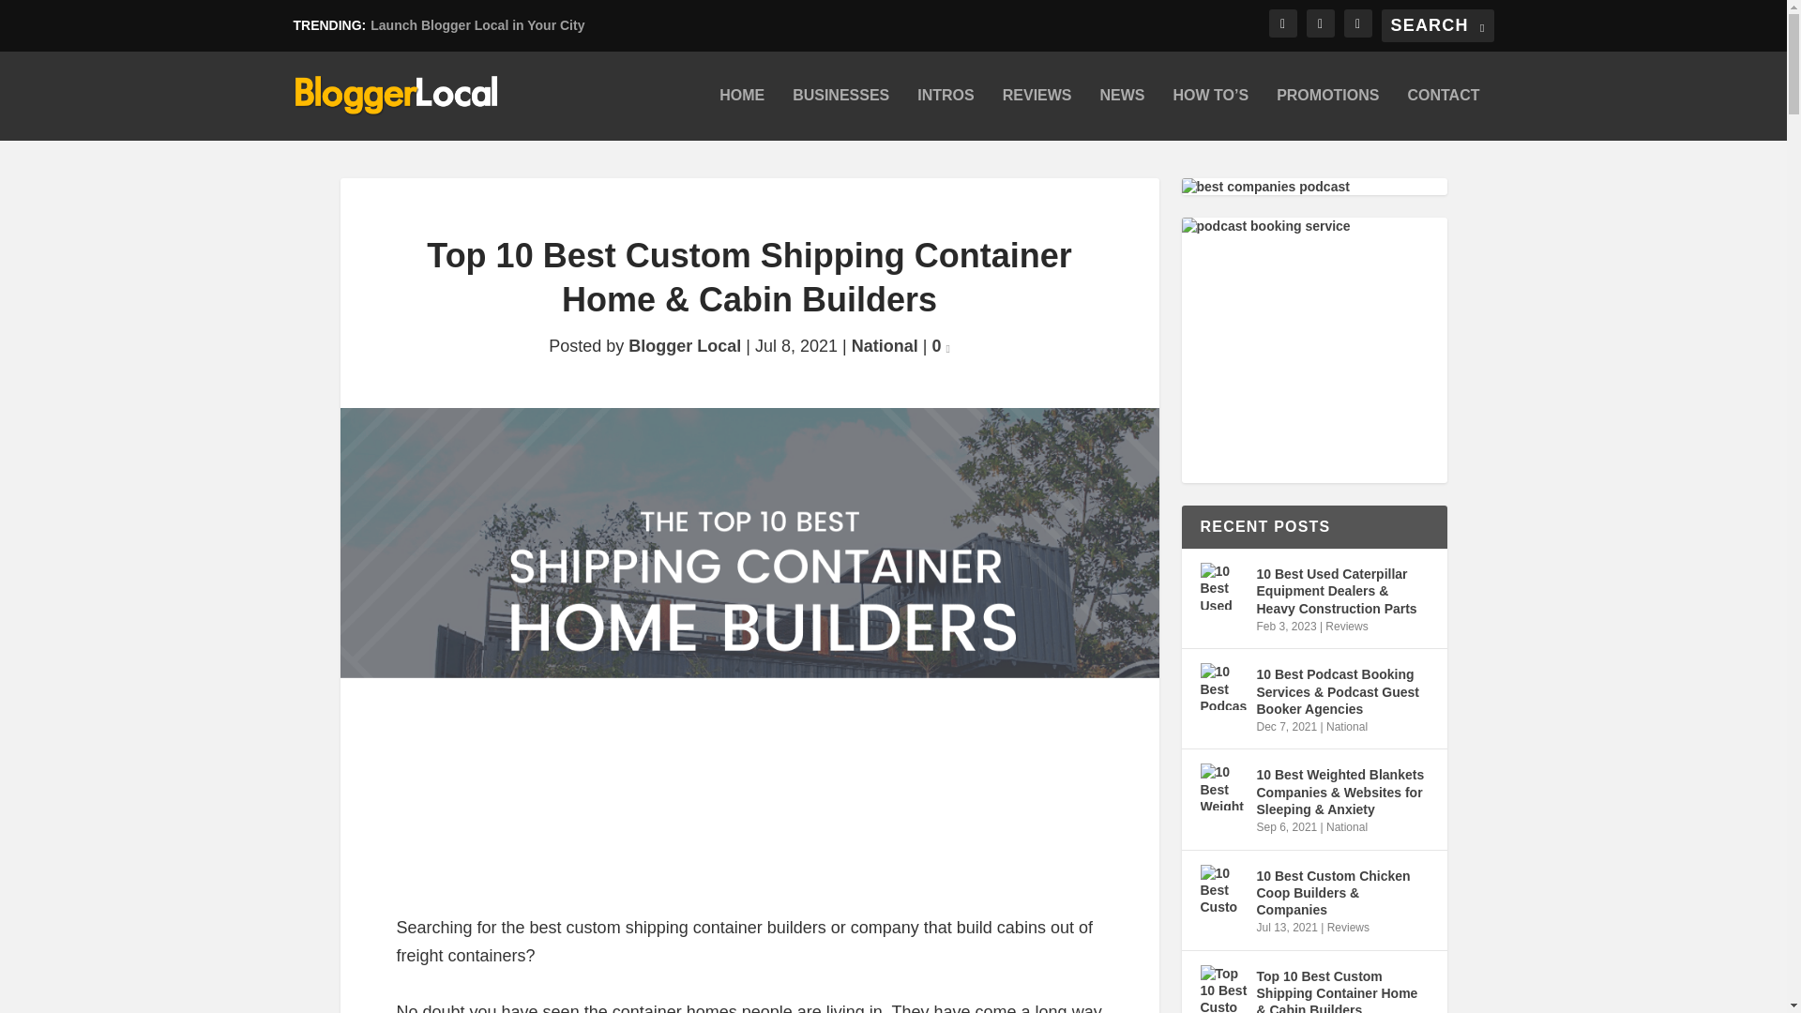 The height and width of the screenshot is (1013, 1801). What do you see at coordinates (946, 114) in the screenshot?
I see `INTROS` at bounding box center [946, 114].